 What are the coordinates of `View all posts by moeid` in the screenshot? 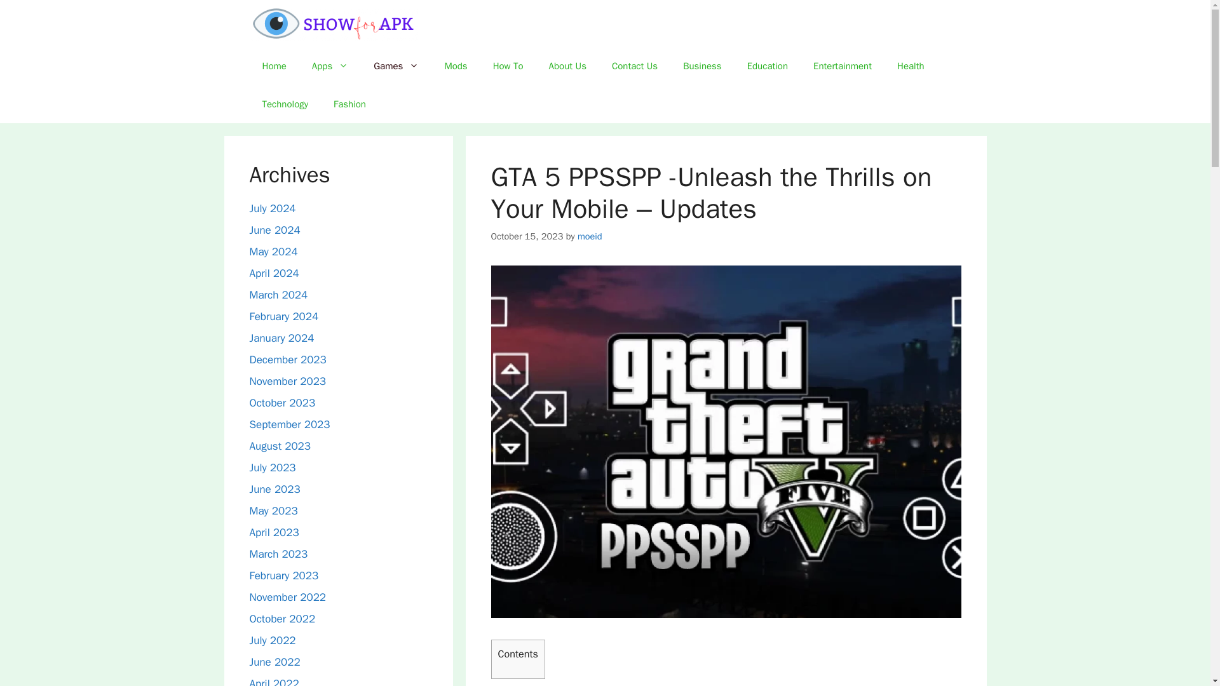 It's located at (590, 236).